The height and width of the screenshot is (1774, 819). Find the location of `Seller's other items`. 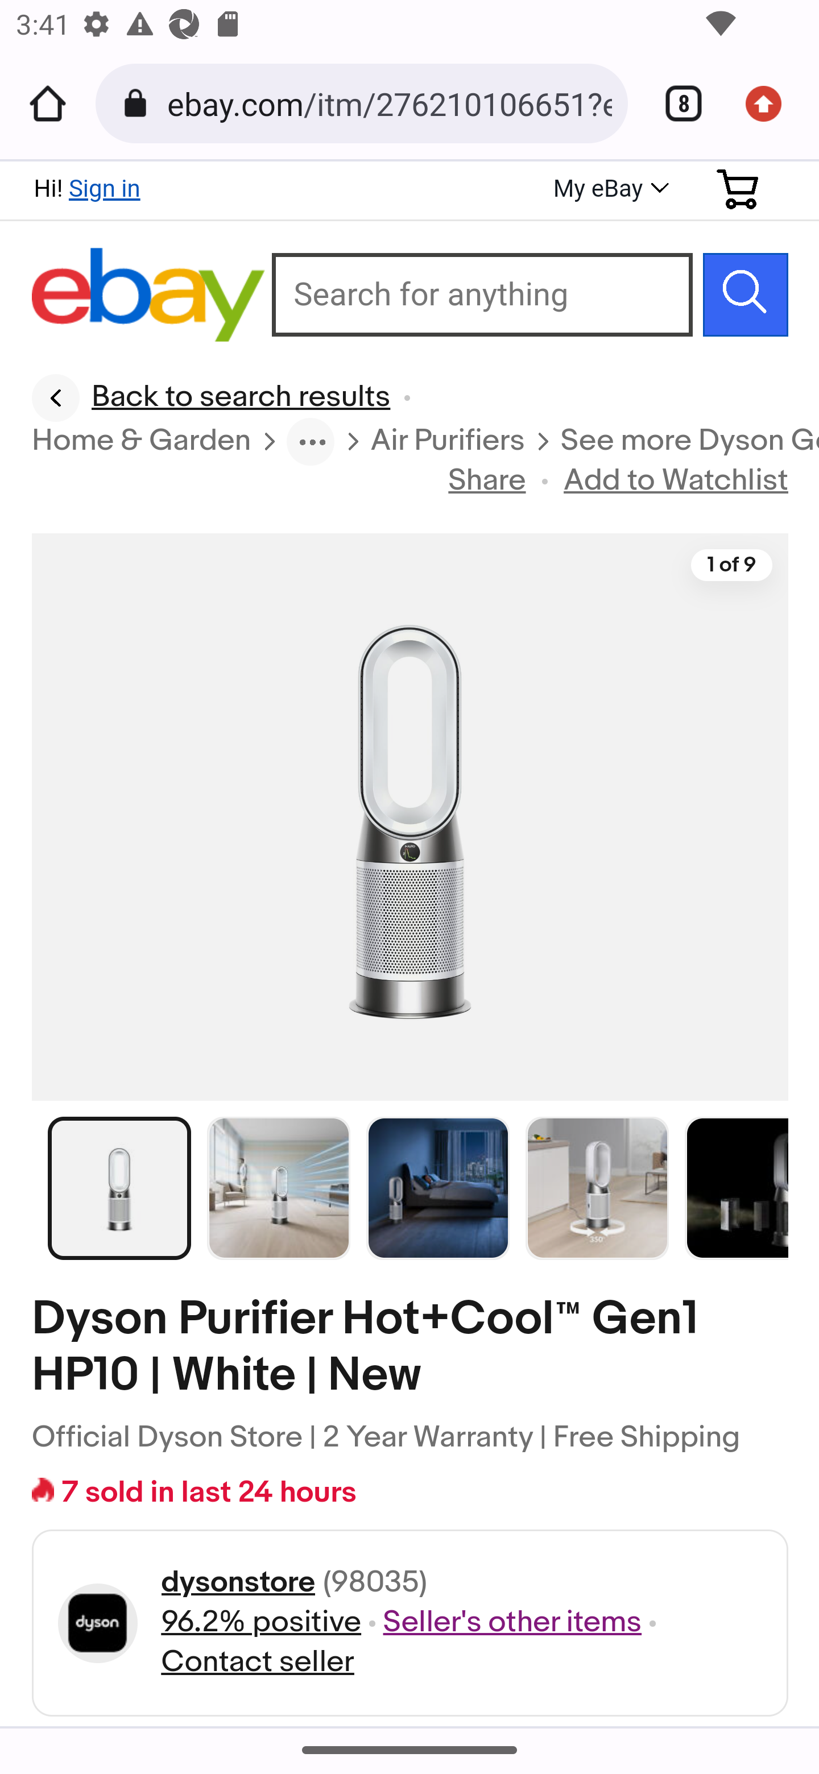

Seller's other items is located at coordinates (512, 1622).